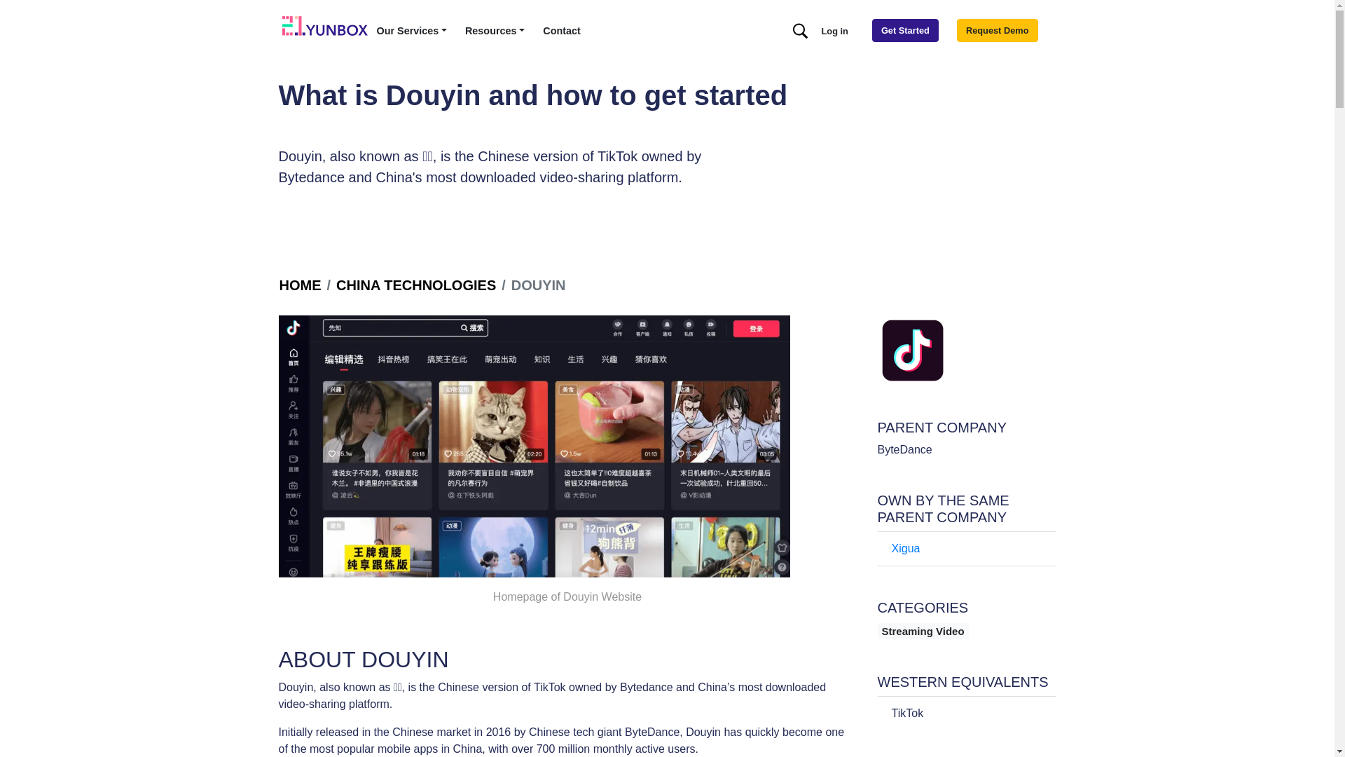 The height and width of the screenshot is (757, 1345). I want to click on Get Started, so click(905, 31).